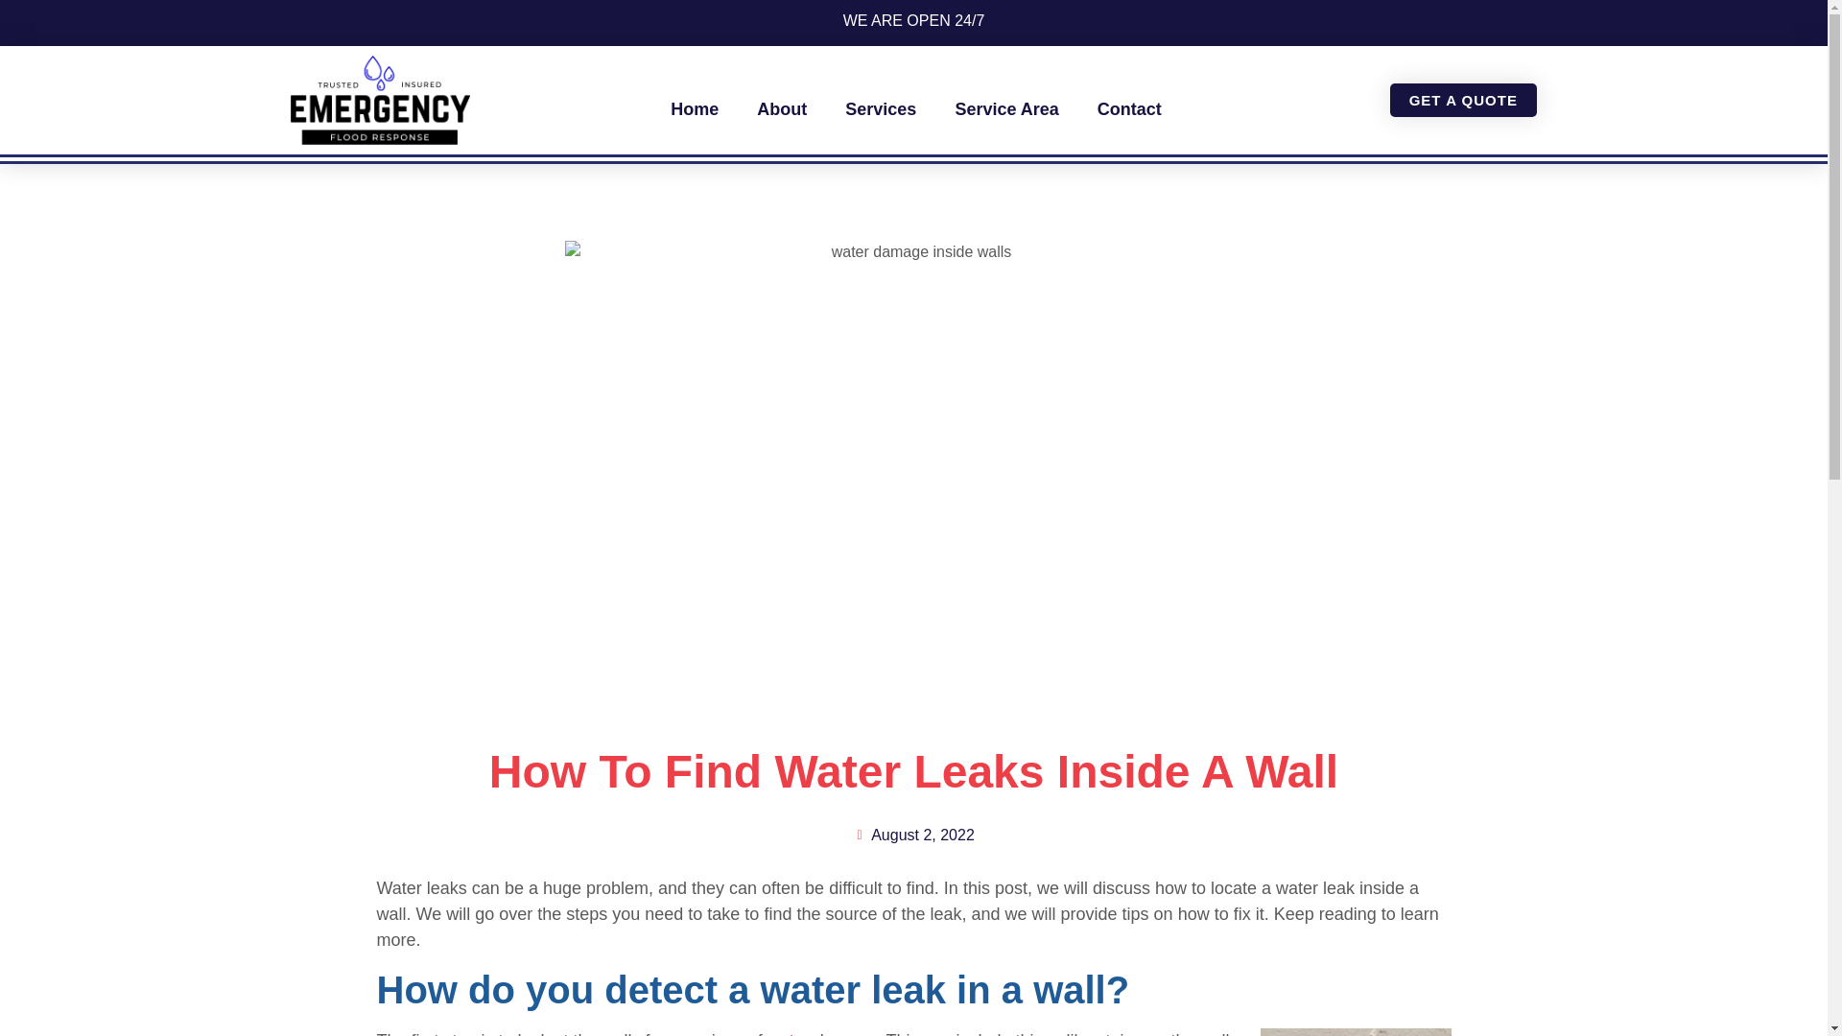  What do you see at coordinates (781, 109) in the screenshot?
I see `About` at bounding box center [781, 109].